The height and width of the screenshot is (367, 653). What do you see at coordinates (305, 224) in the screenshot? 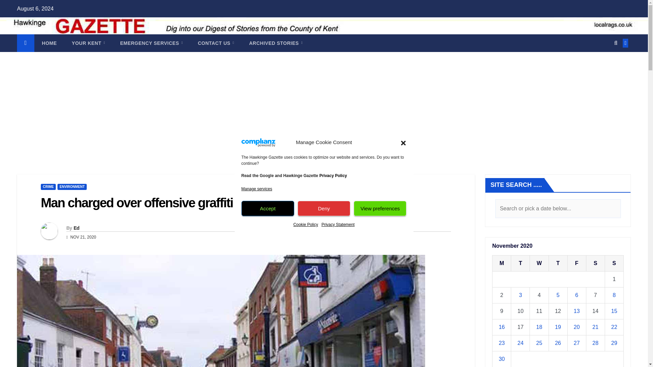
I see `Cookie Policy` at bounding box center [305, 224].